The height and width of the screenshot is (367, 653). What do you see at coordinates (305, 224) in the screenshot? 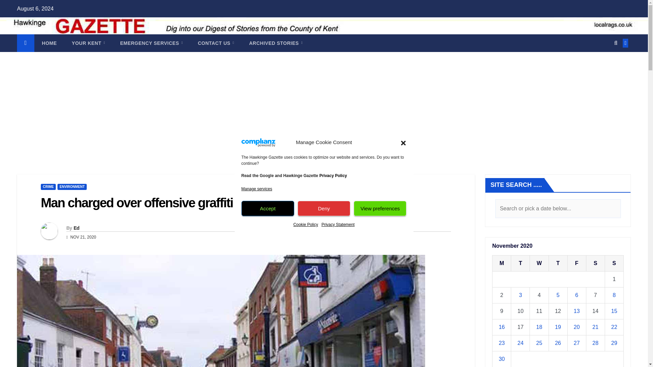
I see `Cookie Policy` at bounding box center [305, 224].